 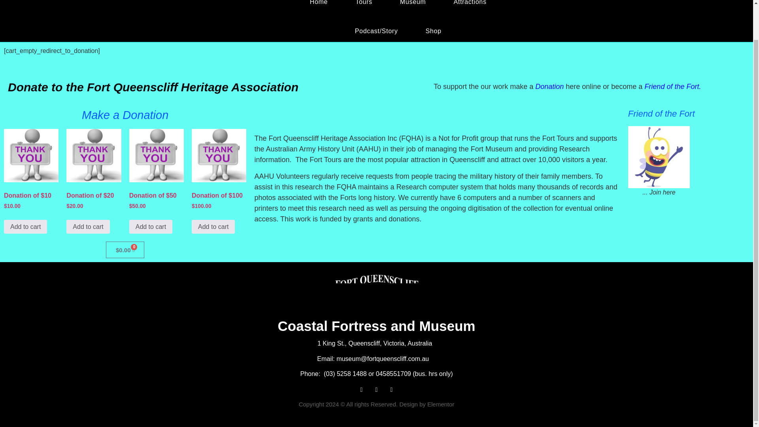 What do you see at coordinates (364, 8) in the screenshot?
I see `Tours` at bounding box center [364, 8].